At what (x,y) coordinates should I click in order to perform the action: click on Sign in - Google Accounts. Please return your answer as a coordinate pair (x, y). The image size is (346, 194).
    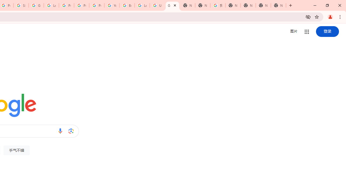
    Looking at the image, I should click on (21, 5).